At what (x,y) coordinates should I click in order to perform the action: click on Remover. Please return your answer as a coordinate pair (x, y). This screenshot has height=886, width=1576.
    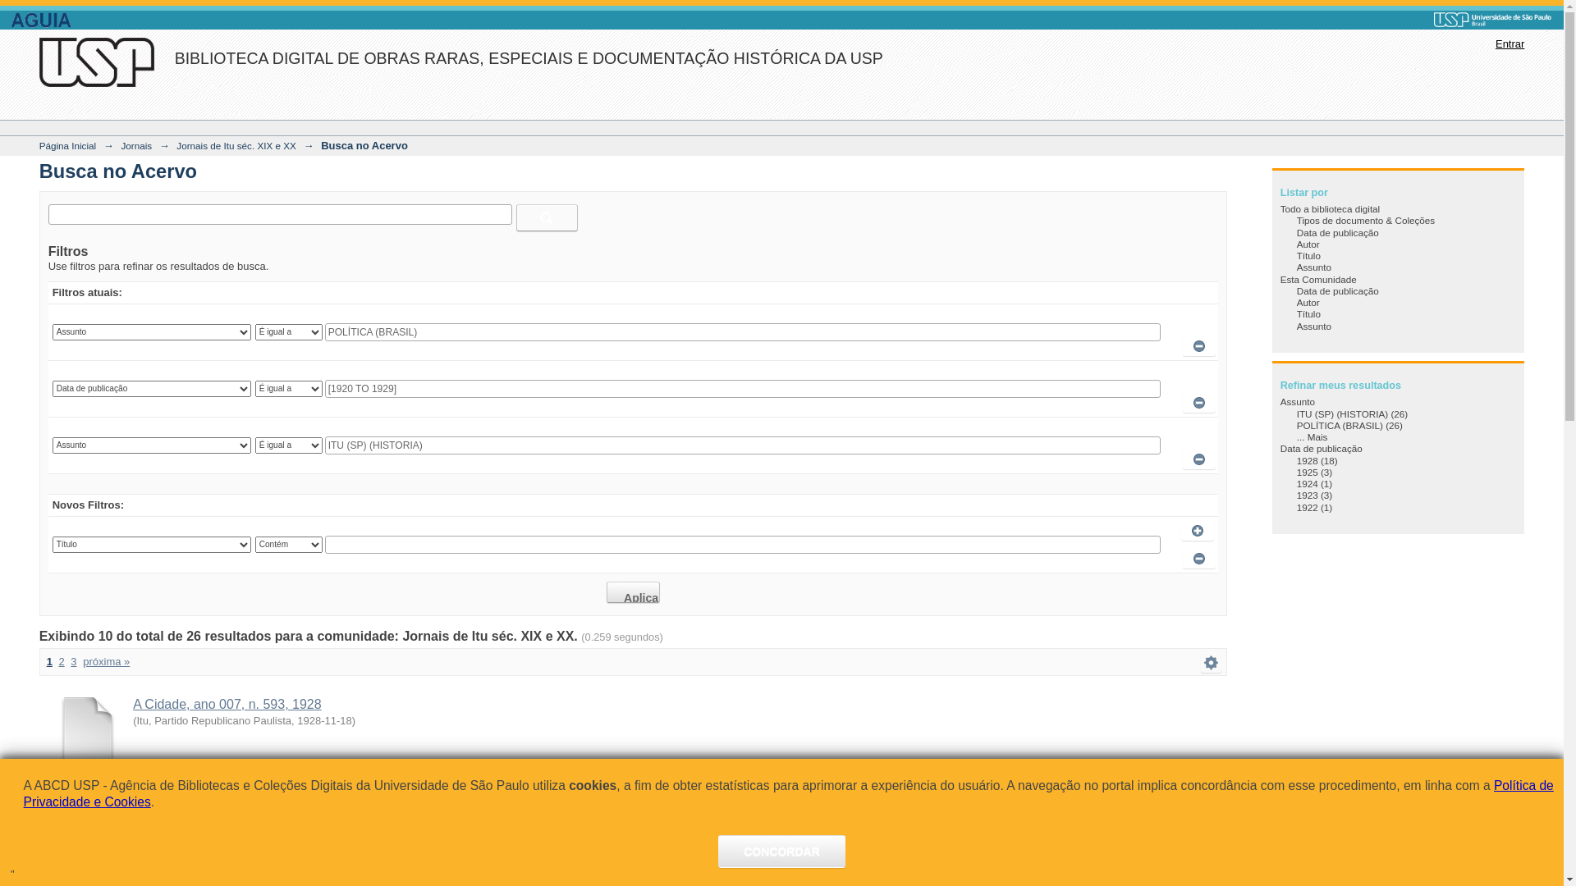
    Looking at the image, I should click on (1199, 346).